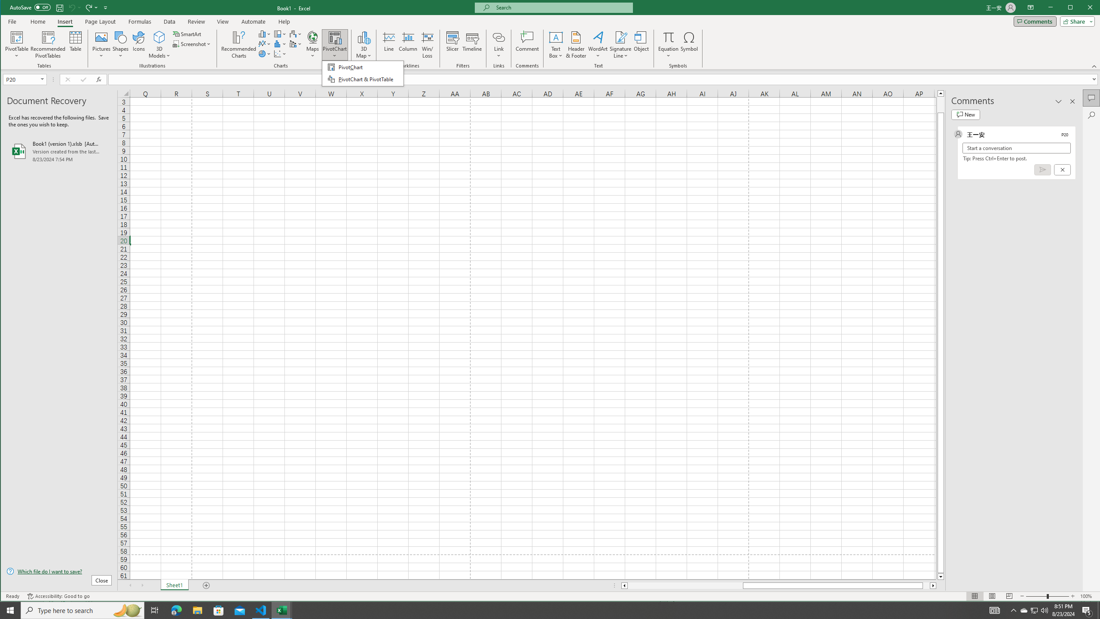 The image size is (1100, 619). I want to click on File Explorer, so click(197, 610).